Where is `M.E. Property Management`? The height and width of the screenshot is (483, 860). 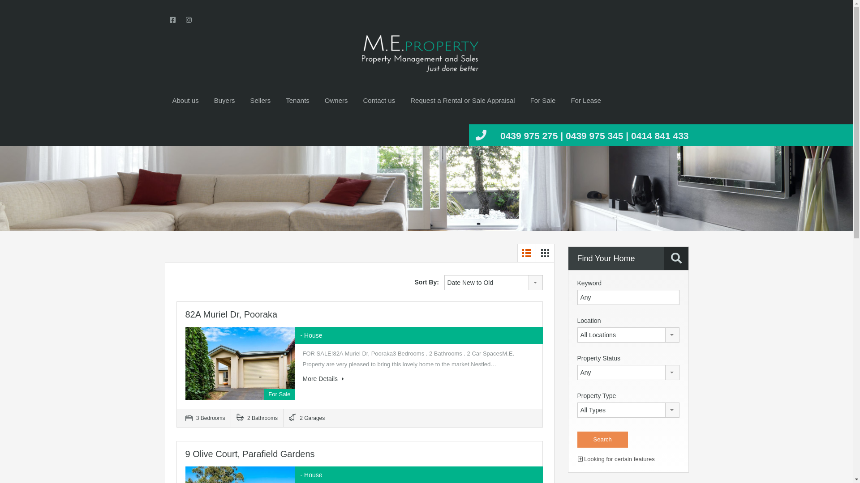 M.E. Property Management is located at coordinates (420, 54).